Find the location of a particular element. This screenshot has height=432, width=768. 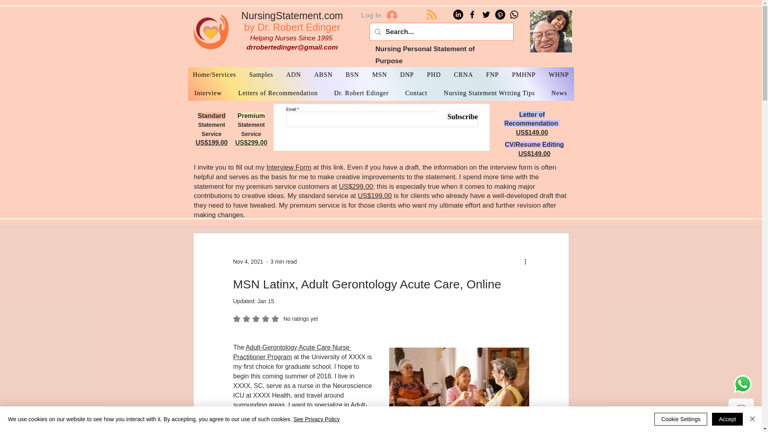

PMHNP is located at coordinates (266, 301).